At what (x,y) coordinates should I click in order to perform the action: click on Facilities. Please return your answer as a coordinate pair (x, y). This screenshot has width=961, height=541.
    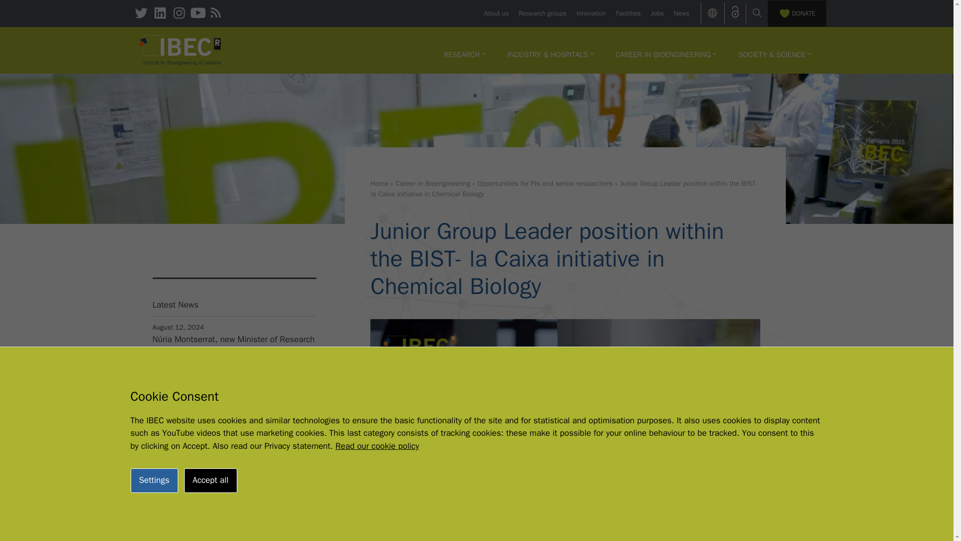
    Looking at the image, I should click on (628, 13).